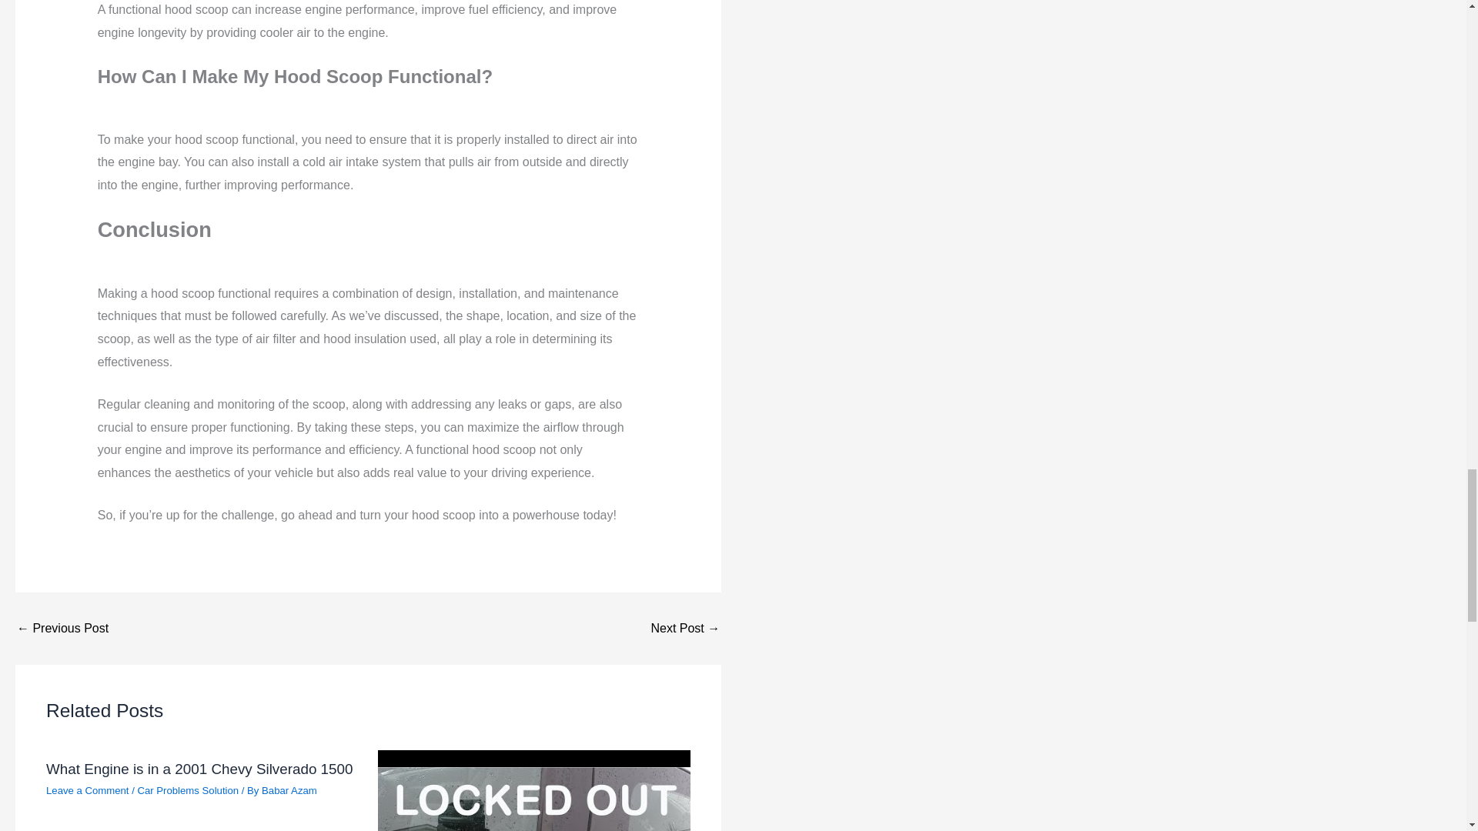 This screenshot has width=1478, height=831. Describe the element at coordinates (199, 769) in the screenshot. I see `What Engine is in a 2001 Chevy Silverado 1500` at that location.